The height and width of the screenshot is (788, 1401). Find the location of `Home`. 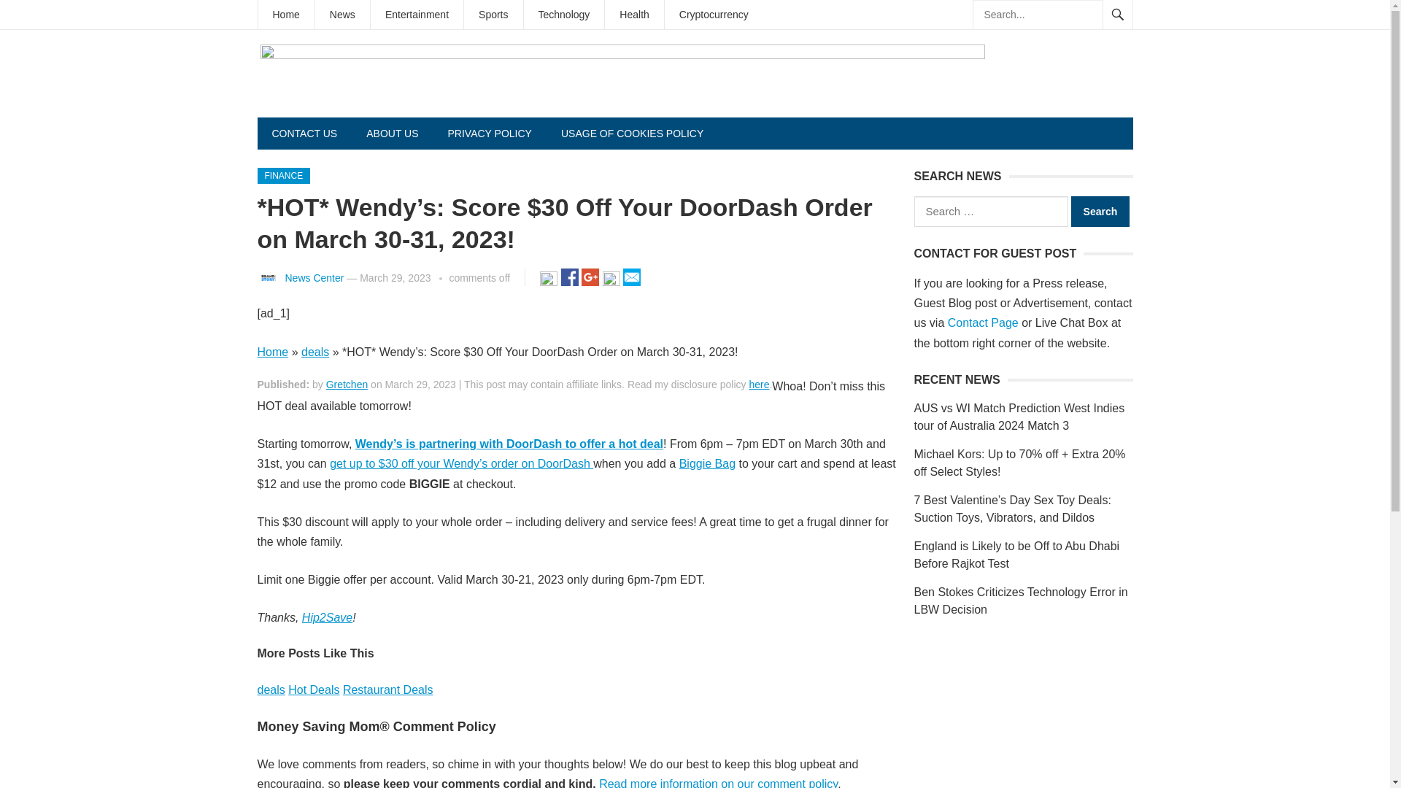

Home is located at coordinates (286, 15).